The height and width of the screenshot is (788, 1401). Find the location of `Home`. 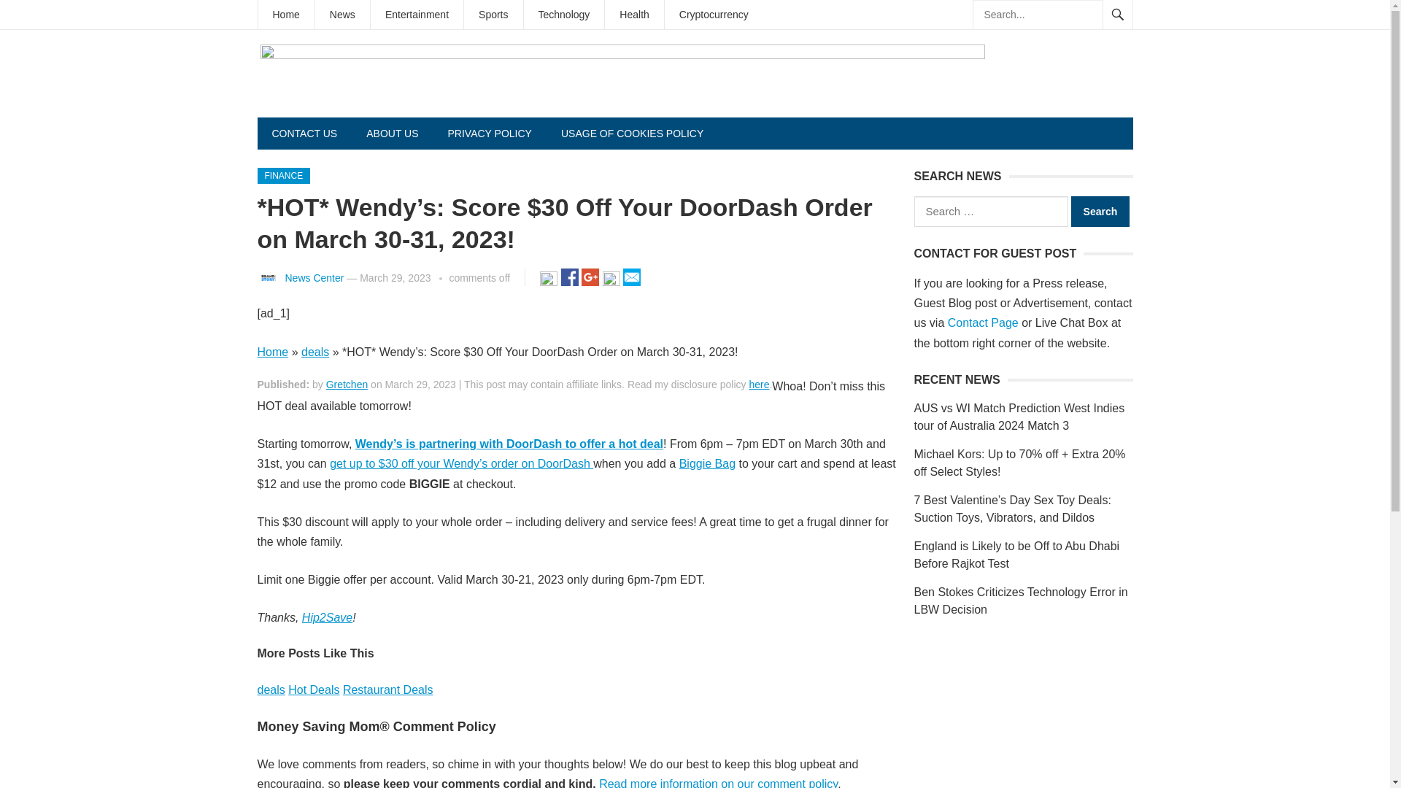

Home is located at coordinates (286, 15).